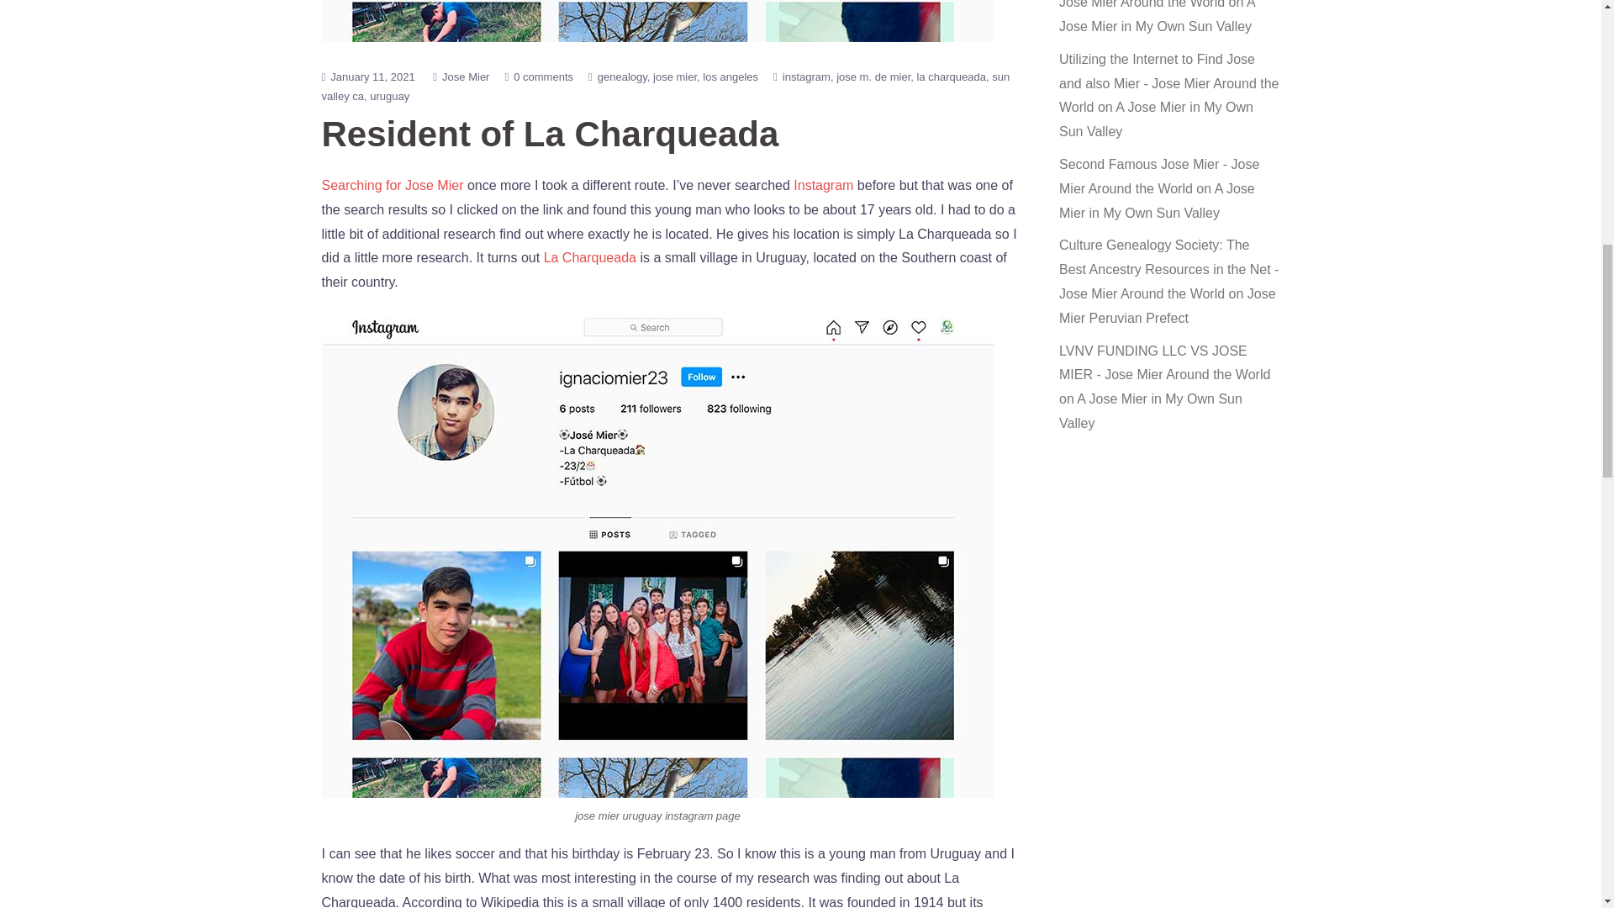  Describe the element at coordinates (625, 77) in the screenshot. I see `genealogy` at that location.